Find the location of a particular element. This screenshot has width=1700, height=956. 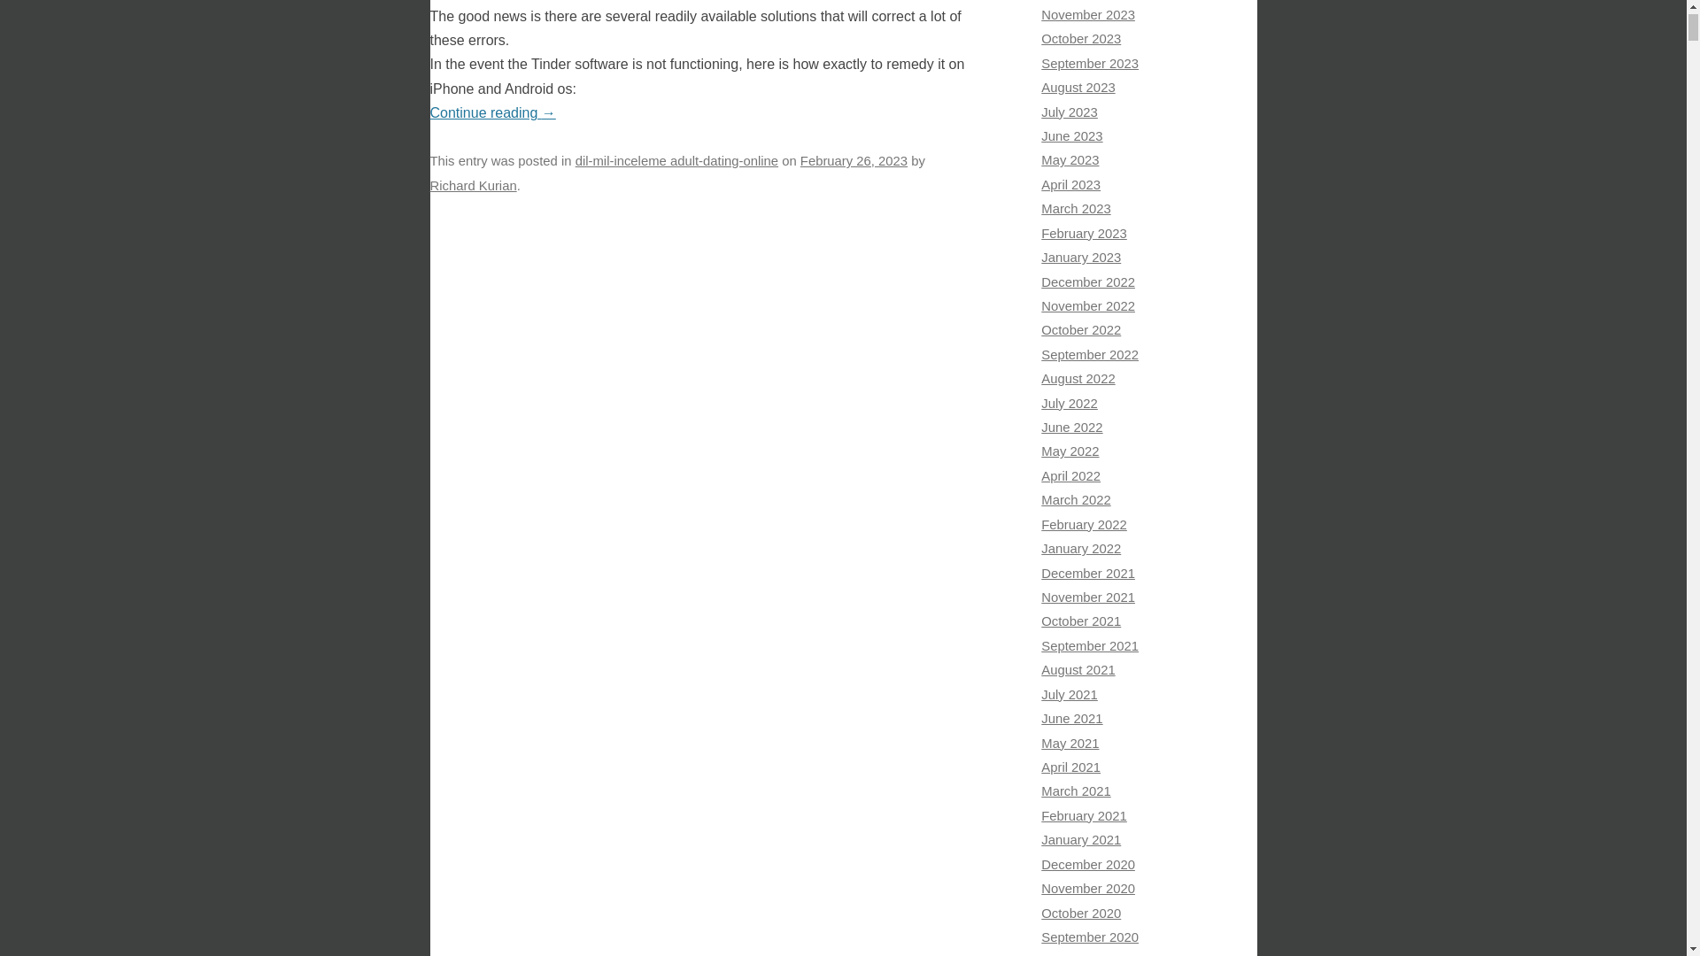

3:48 am is located at coordinates (854, 161).